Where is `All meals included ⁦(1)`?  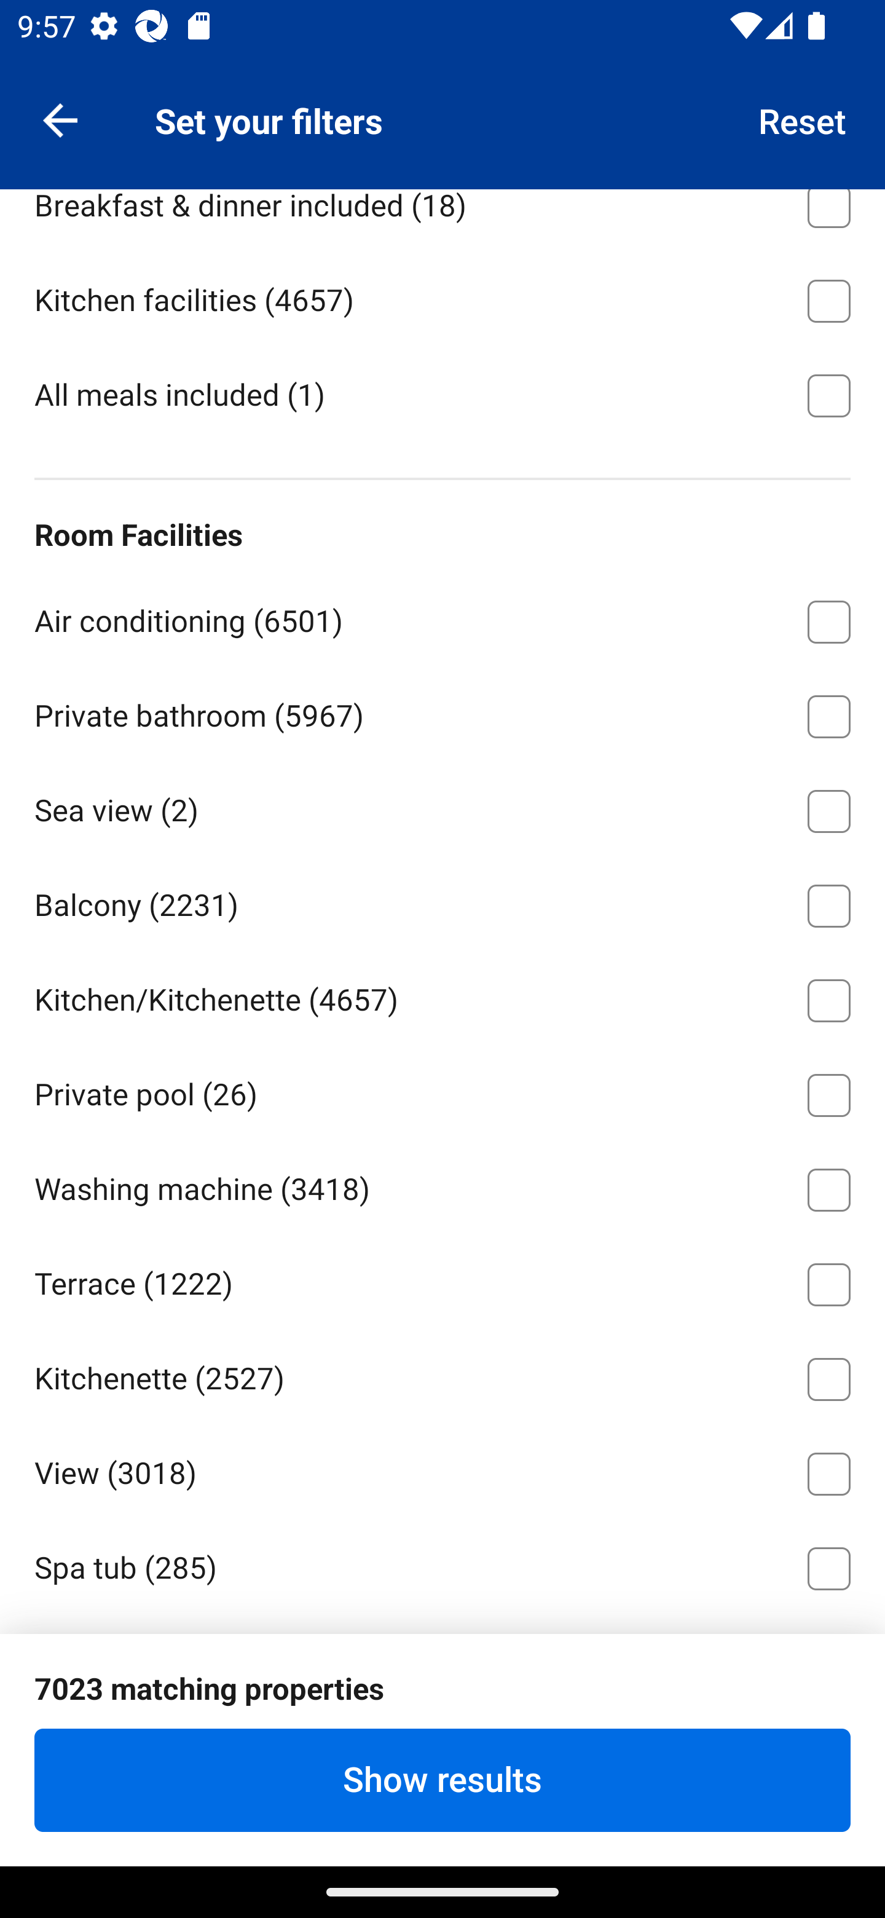 All meals included ⁦(1) is located at coordinates (442, 393).